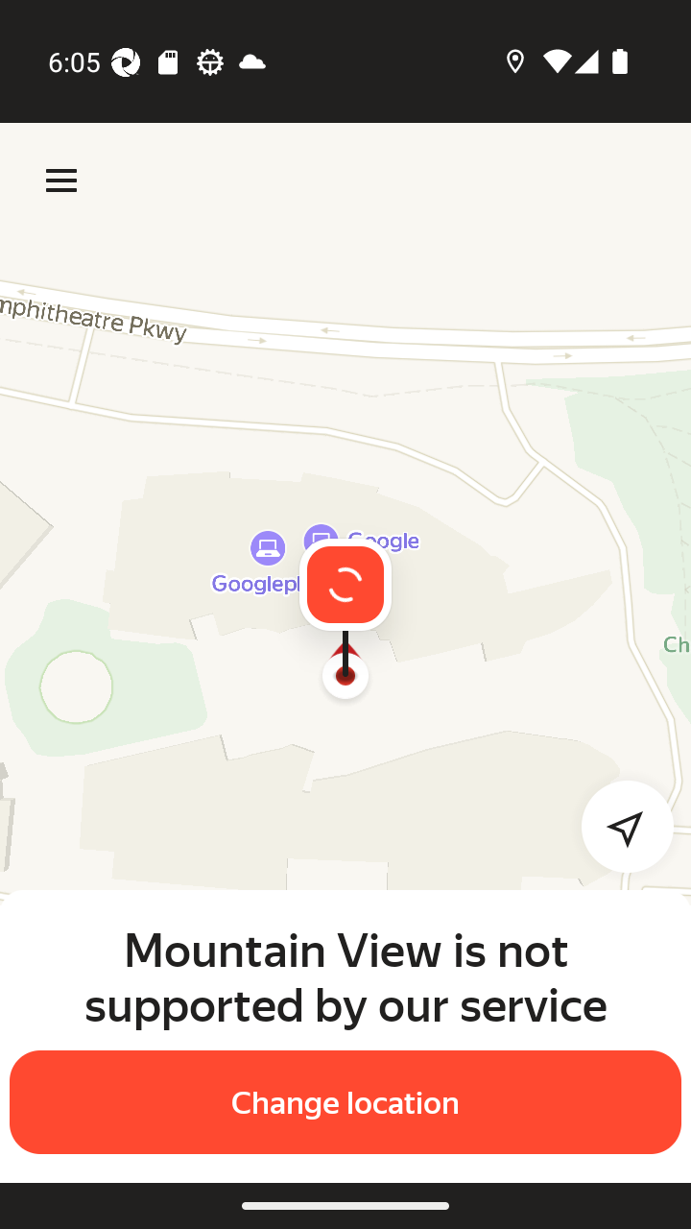 This screenshot has width=691, height=1229. I want to click on Change location, so click(345, 1102).